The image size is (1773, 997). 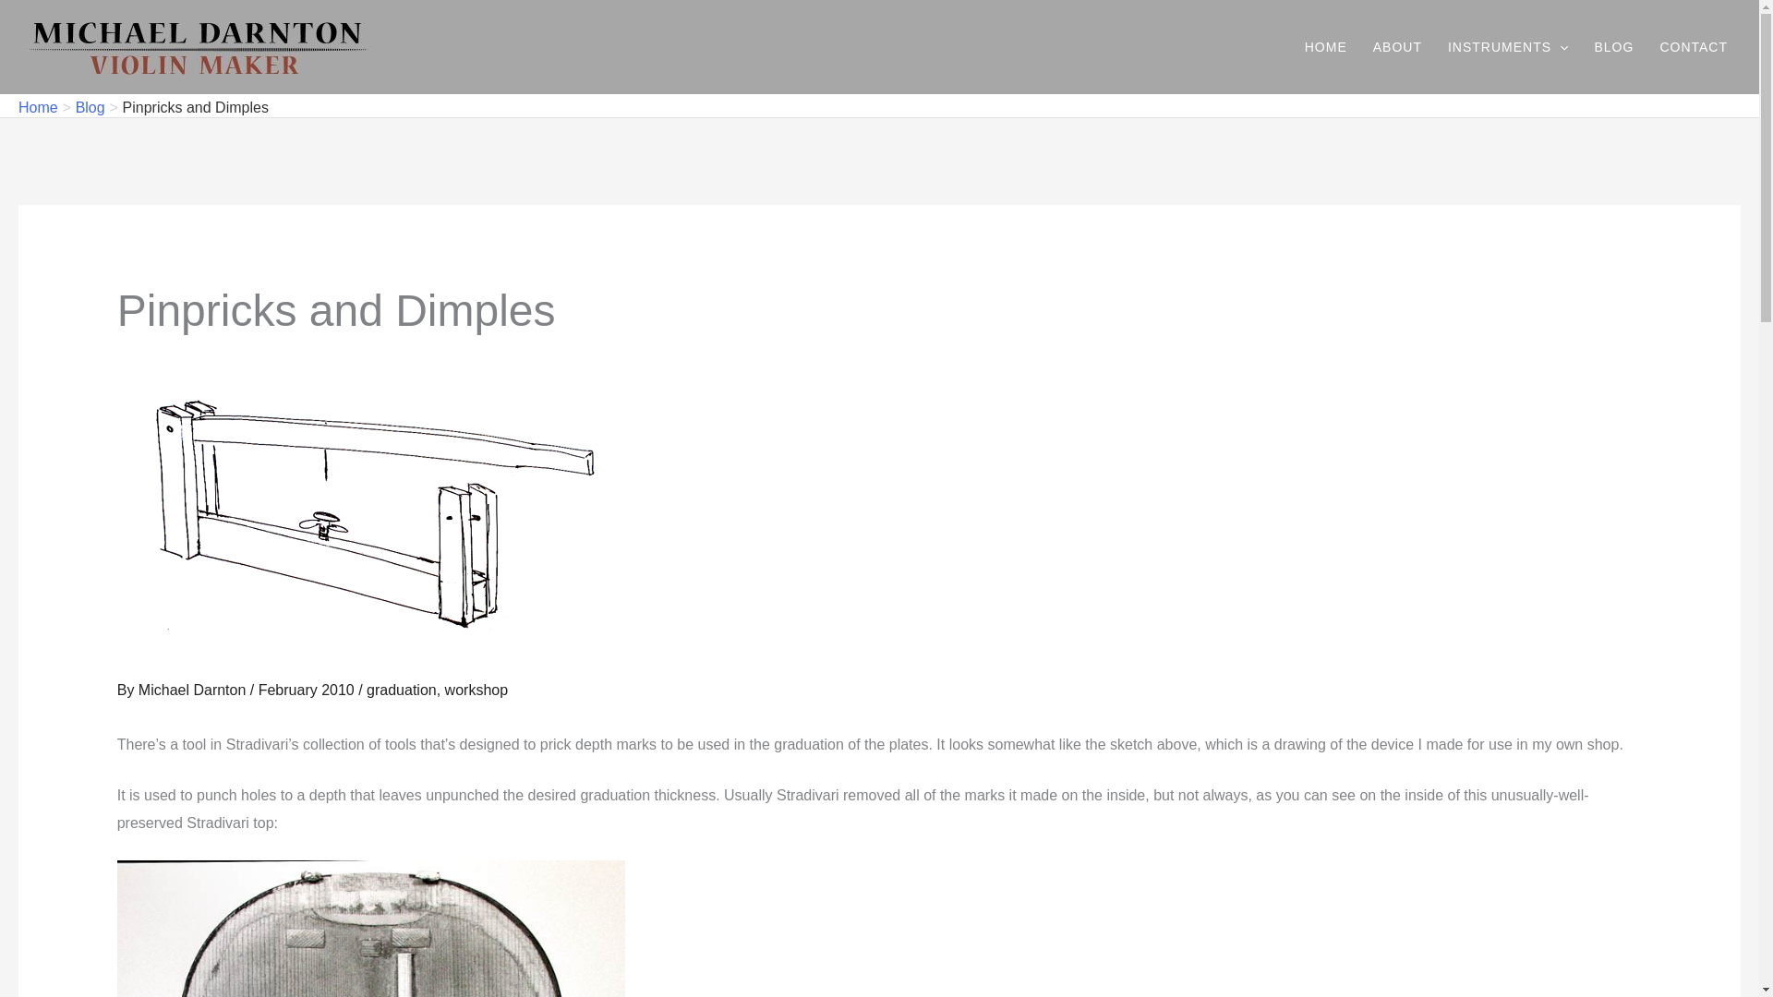 I want to click on CONTACT, so click(x=1694, y=46).